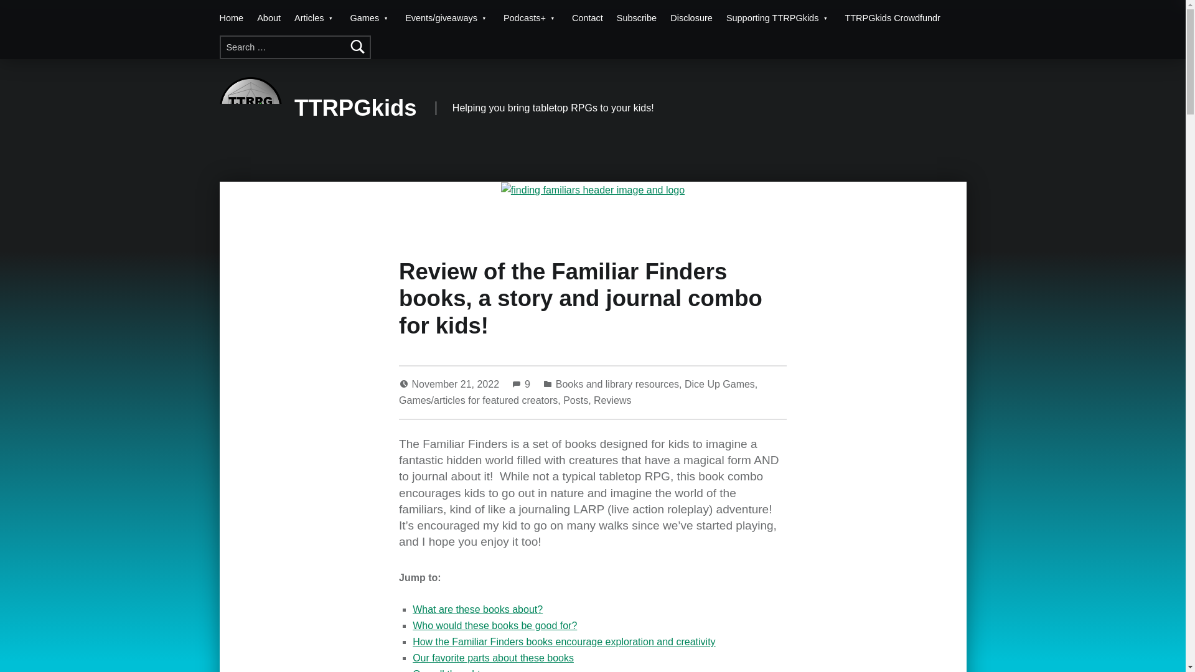  What do you see at coordinates (371, 17) in the screenshot?
I see `Games` at bounding box center [371, 17].